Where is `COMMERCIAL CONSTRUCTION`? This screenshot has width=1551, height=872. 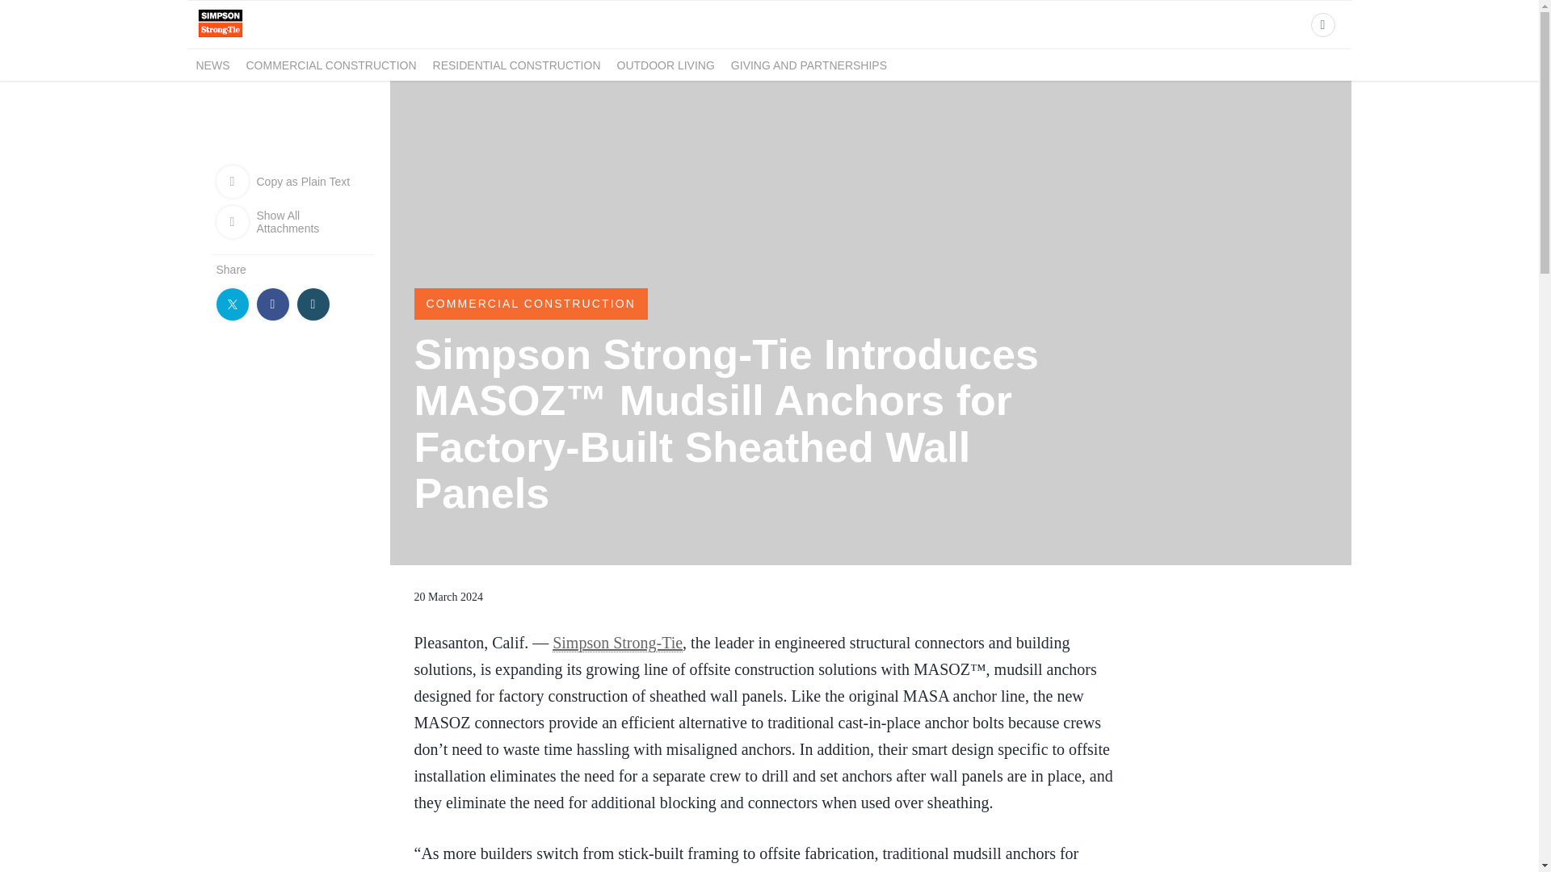 COMMERCIAL CONSTRUCTION is located at coordinates (330, 65).